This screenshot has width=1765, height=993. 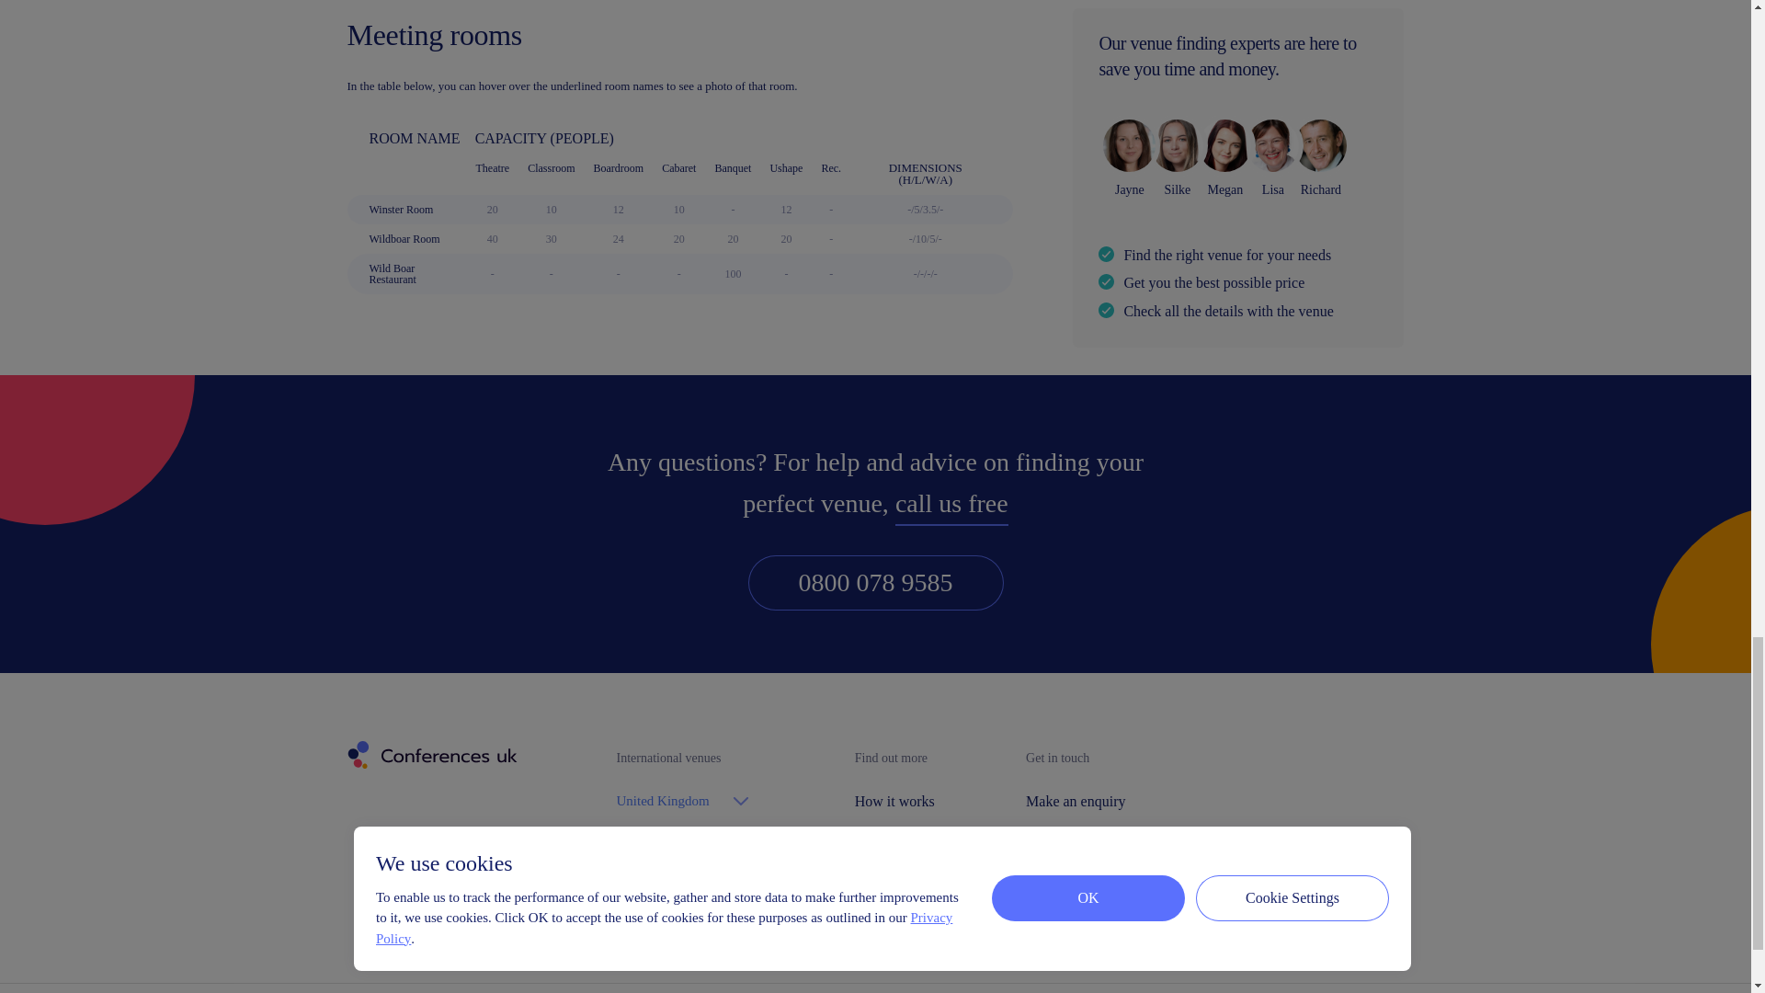 What do you see at coordinates (894, 871) in the screenshot?
I see `Testimonials` at bounding box center [894, 871].